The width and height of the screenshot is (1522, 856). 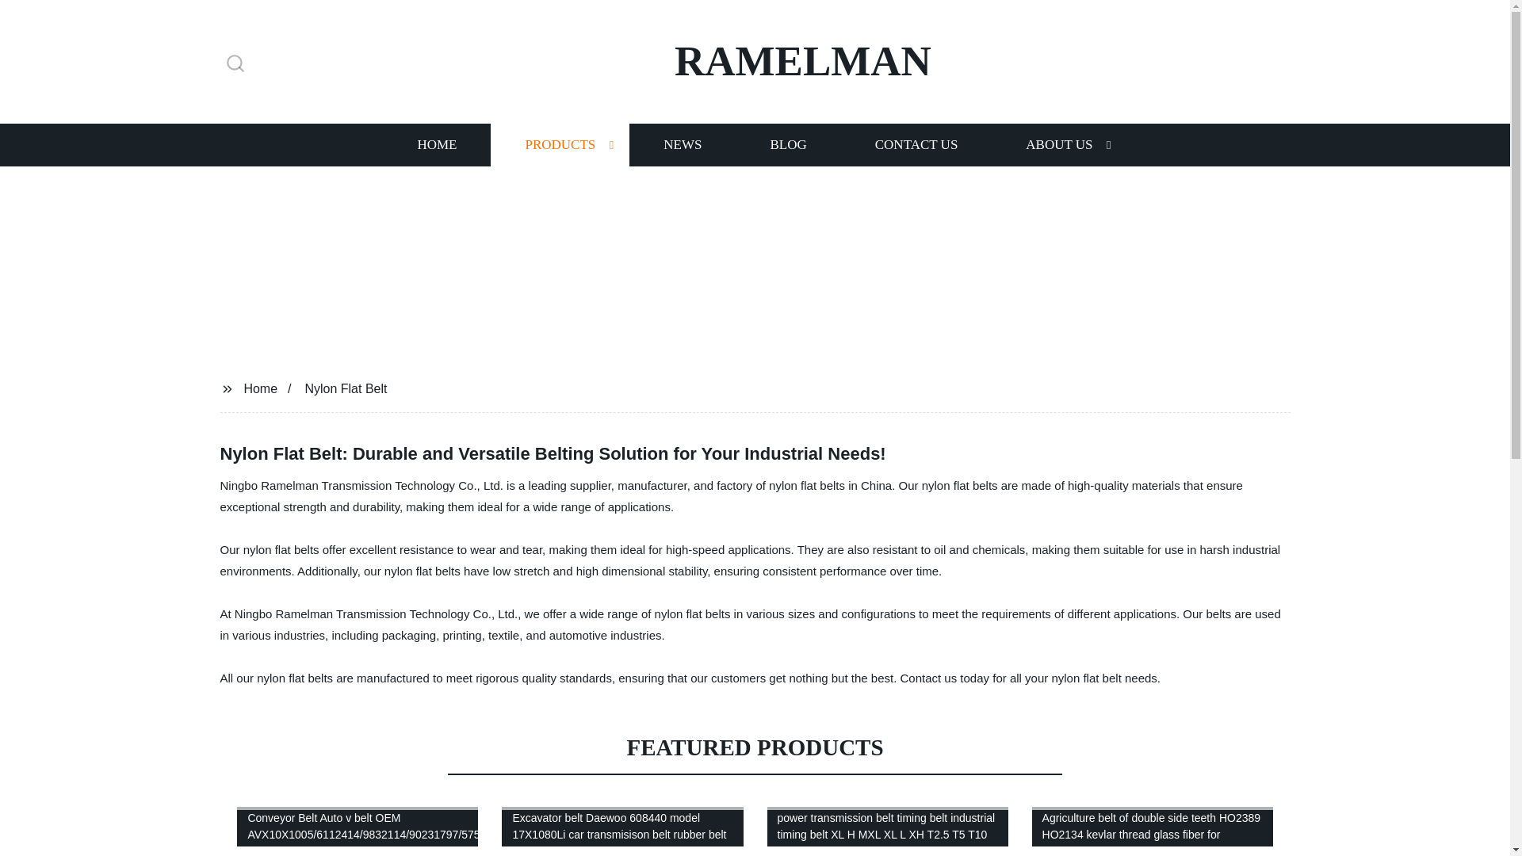 I want to click on ABOUT US, so click(x=1059, y=144).